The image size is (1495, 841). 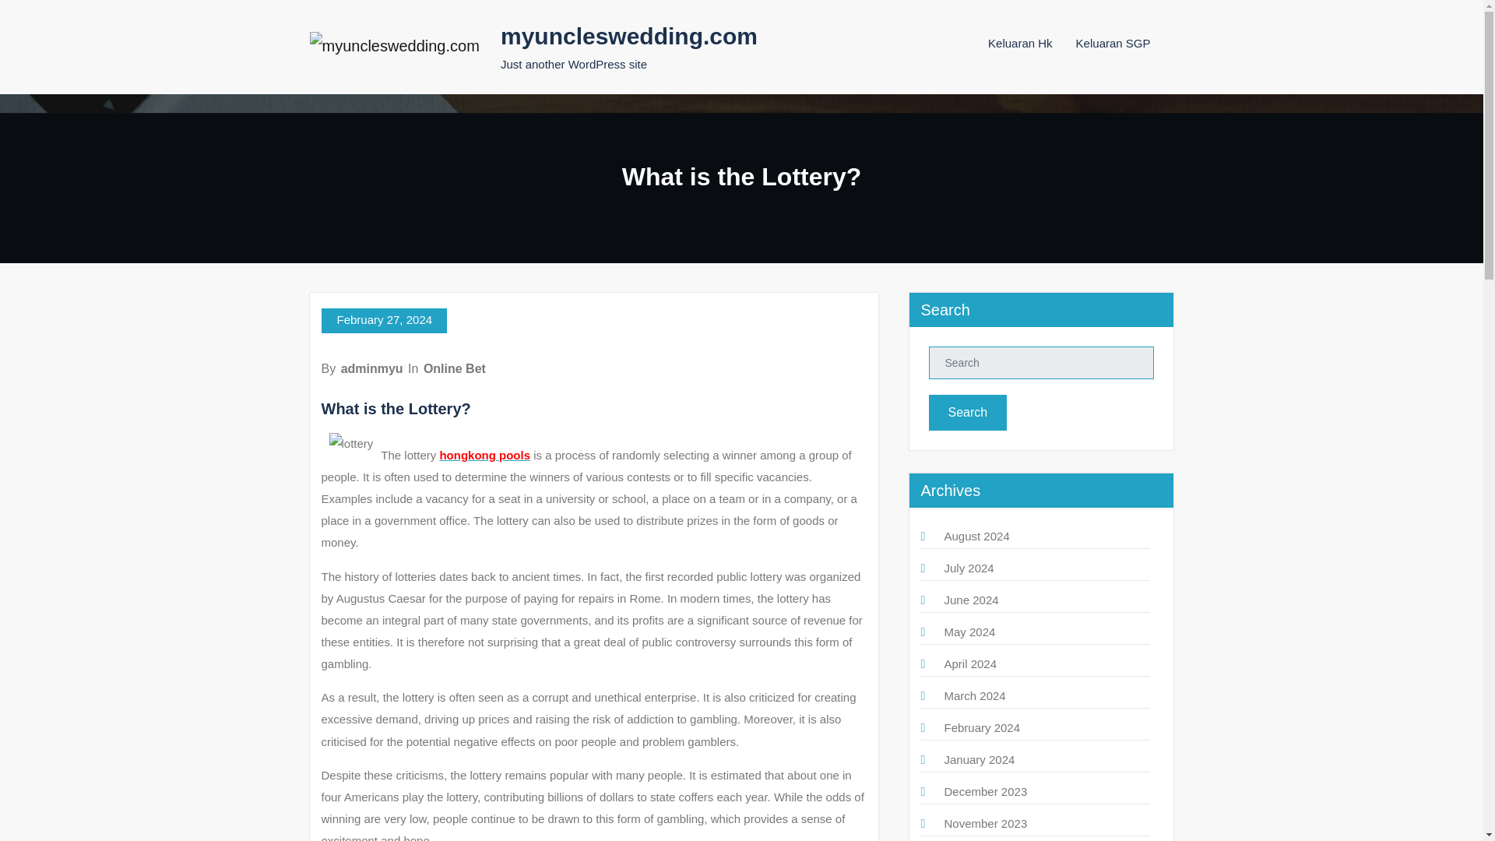 What do you see at coordinates (970, 600) in the screenshot?
I see `June 2024` at bounding box center [970, 600].